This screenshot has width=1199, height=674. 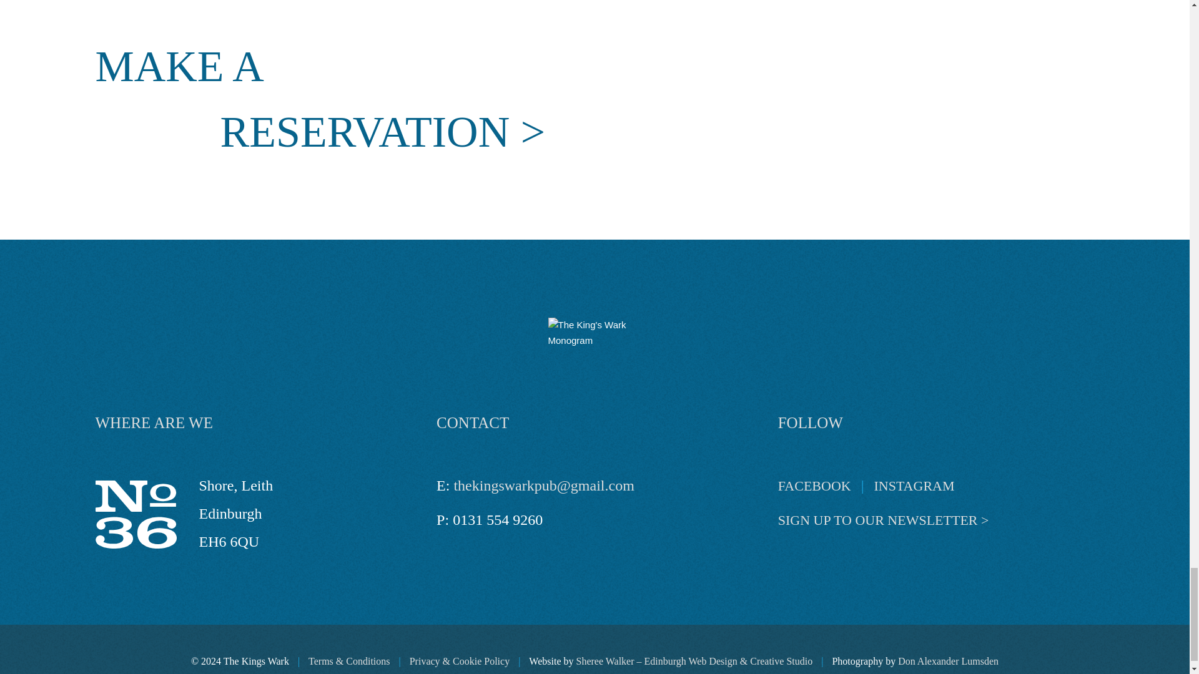 I want to click on FACEBOOK, so click(x=814, y=486).